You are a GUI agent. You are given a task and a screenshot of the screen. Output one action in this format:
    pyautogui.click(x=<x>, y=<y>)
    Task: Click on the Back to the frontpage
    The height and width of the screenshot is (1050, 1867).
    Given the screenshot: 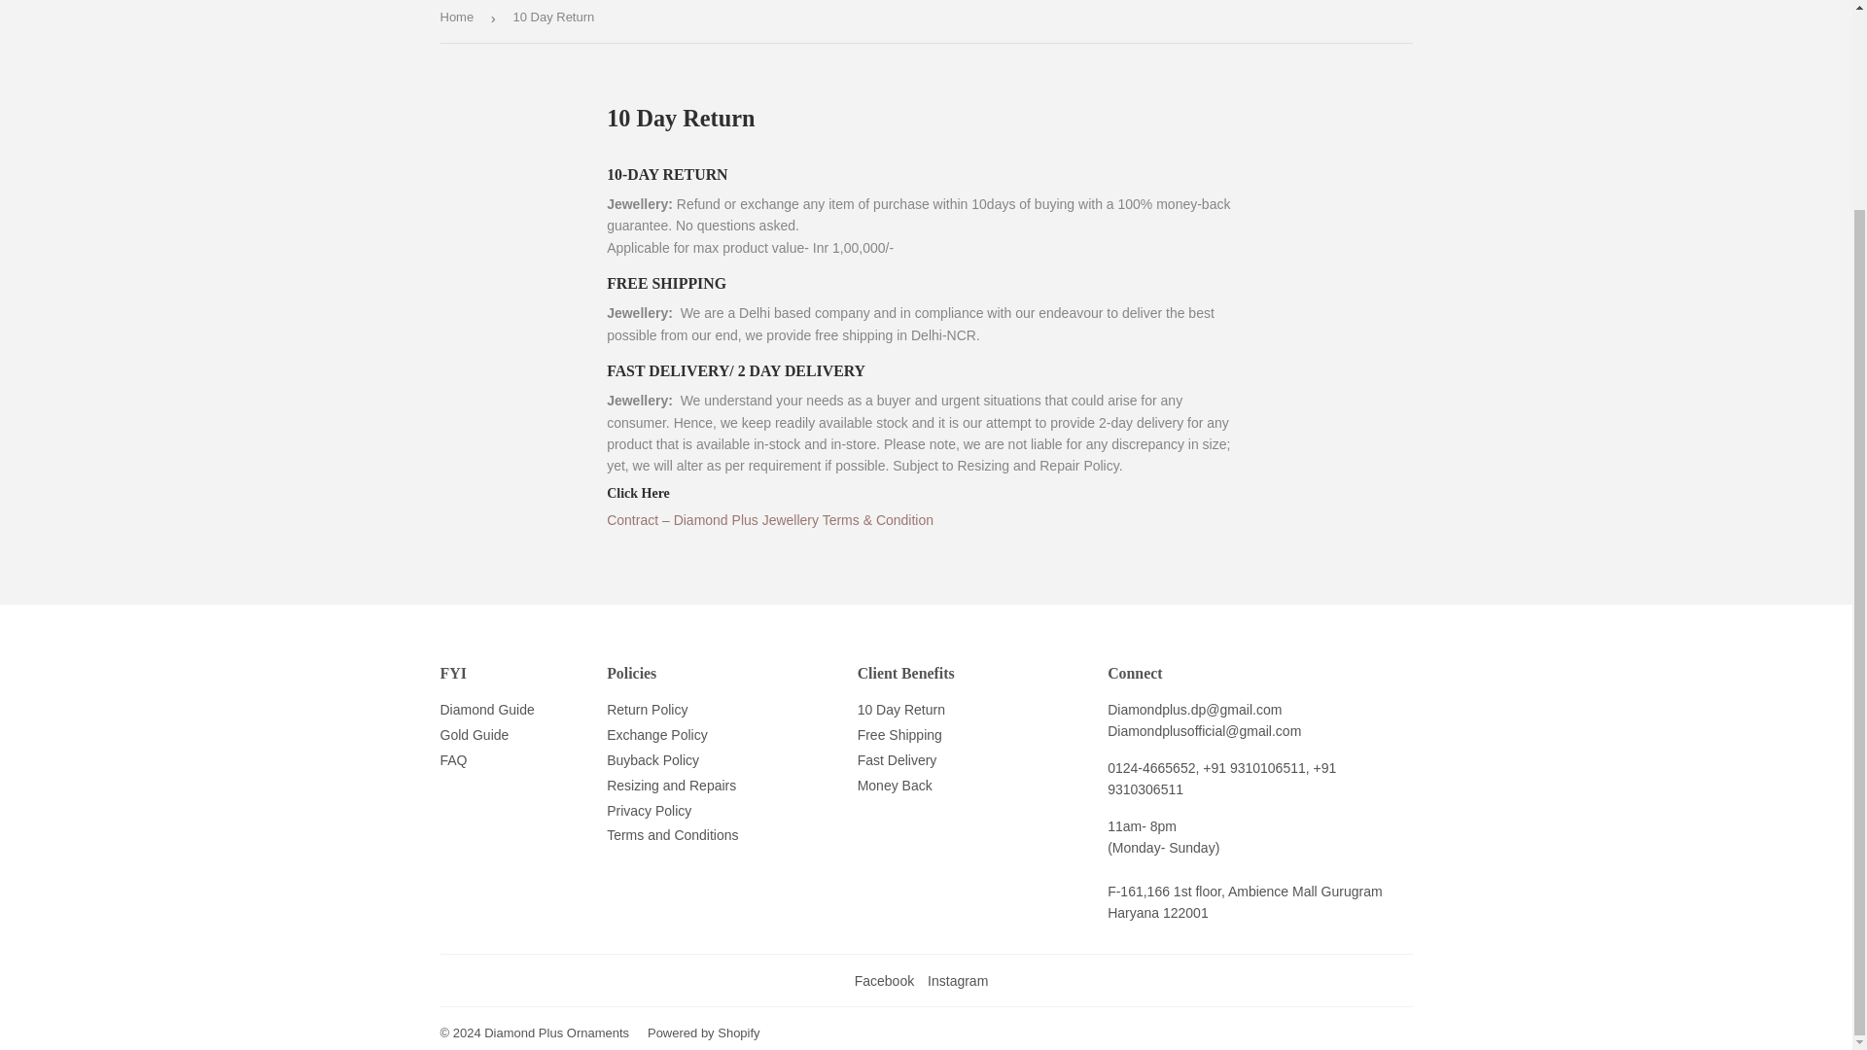 What is the action you would take?
    pyautogui.click(x=459, y=21)
    